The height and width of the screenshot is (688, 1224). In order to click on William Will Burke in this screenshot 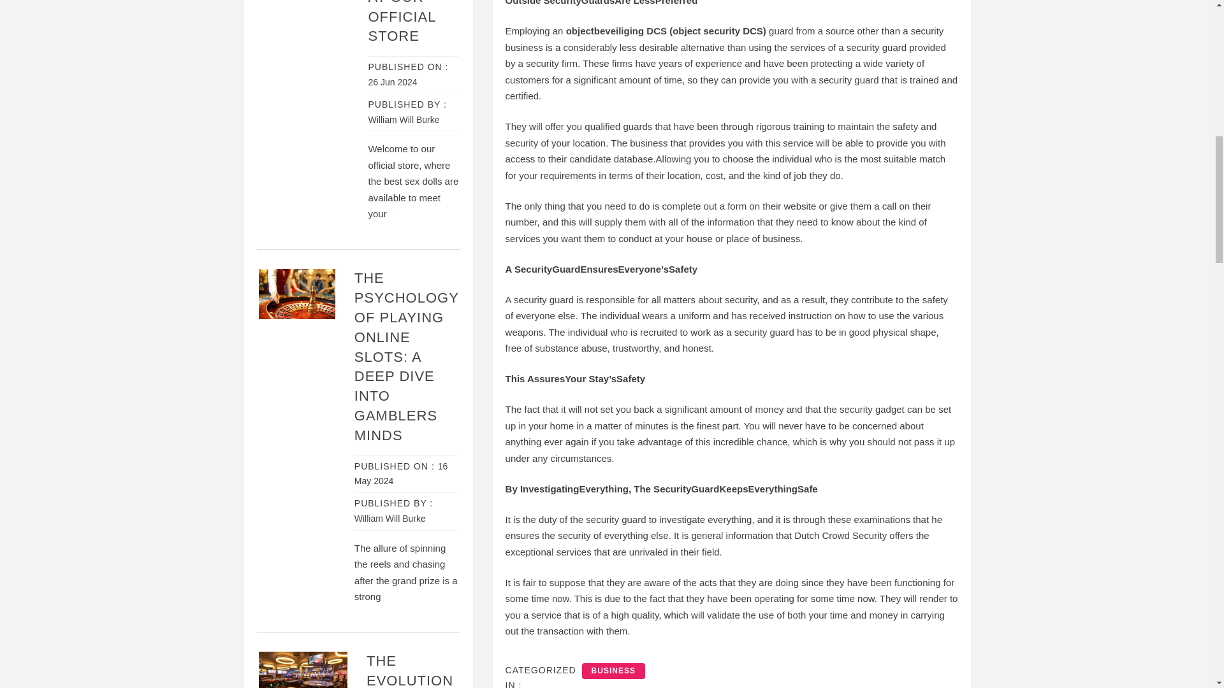, I will do `click(404, 120)`.